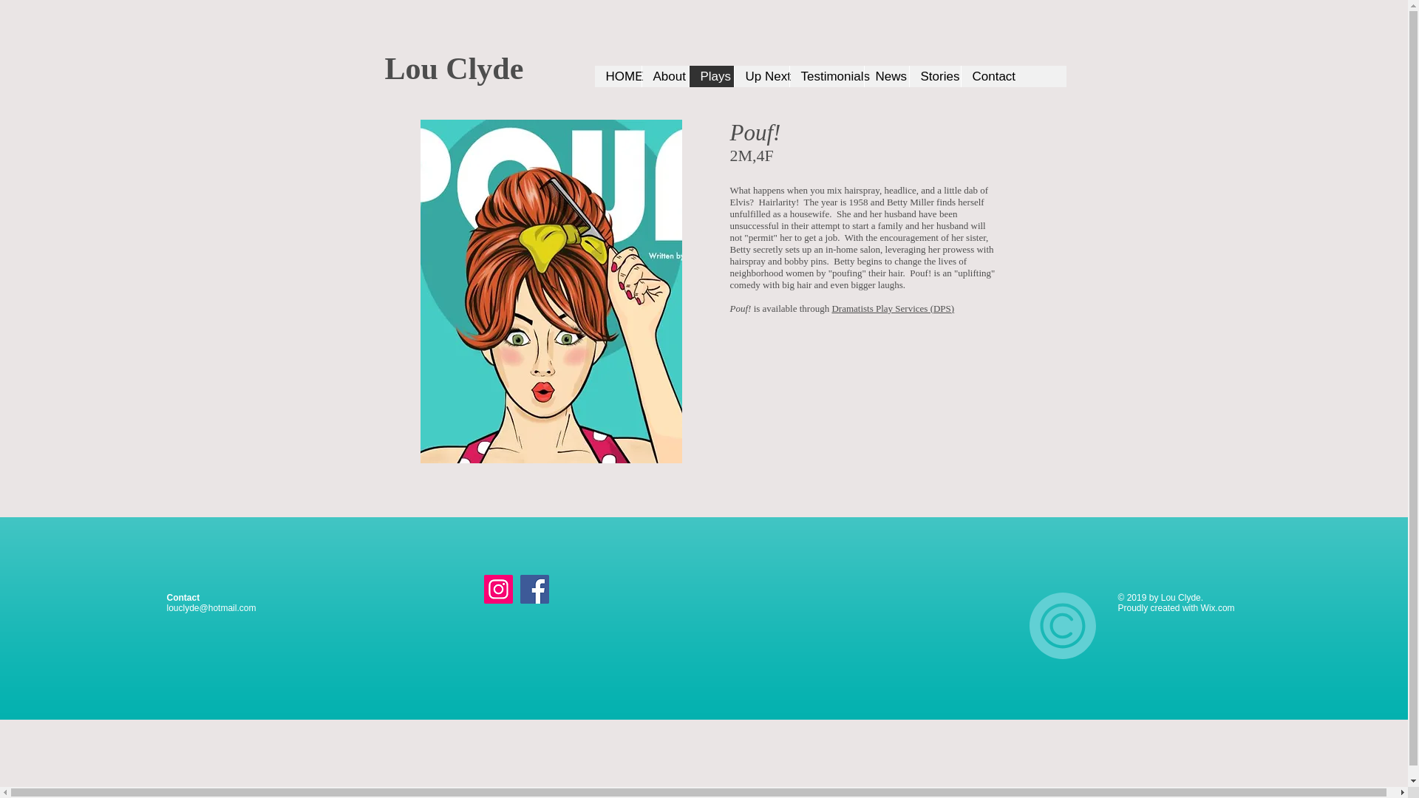  What do you see at coordinates (1217, 608) in the screenshot?
I see `Wix.com` at bounding box center [1217, 608].